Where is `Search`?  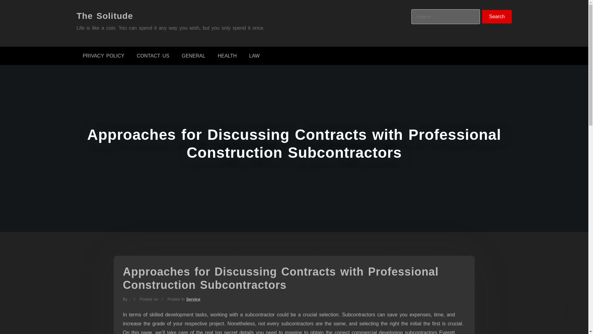 Search is located at coordinates (497, 17).